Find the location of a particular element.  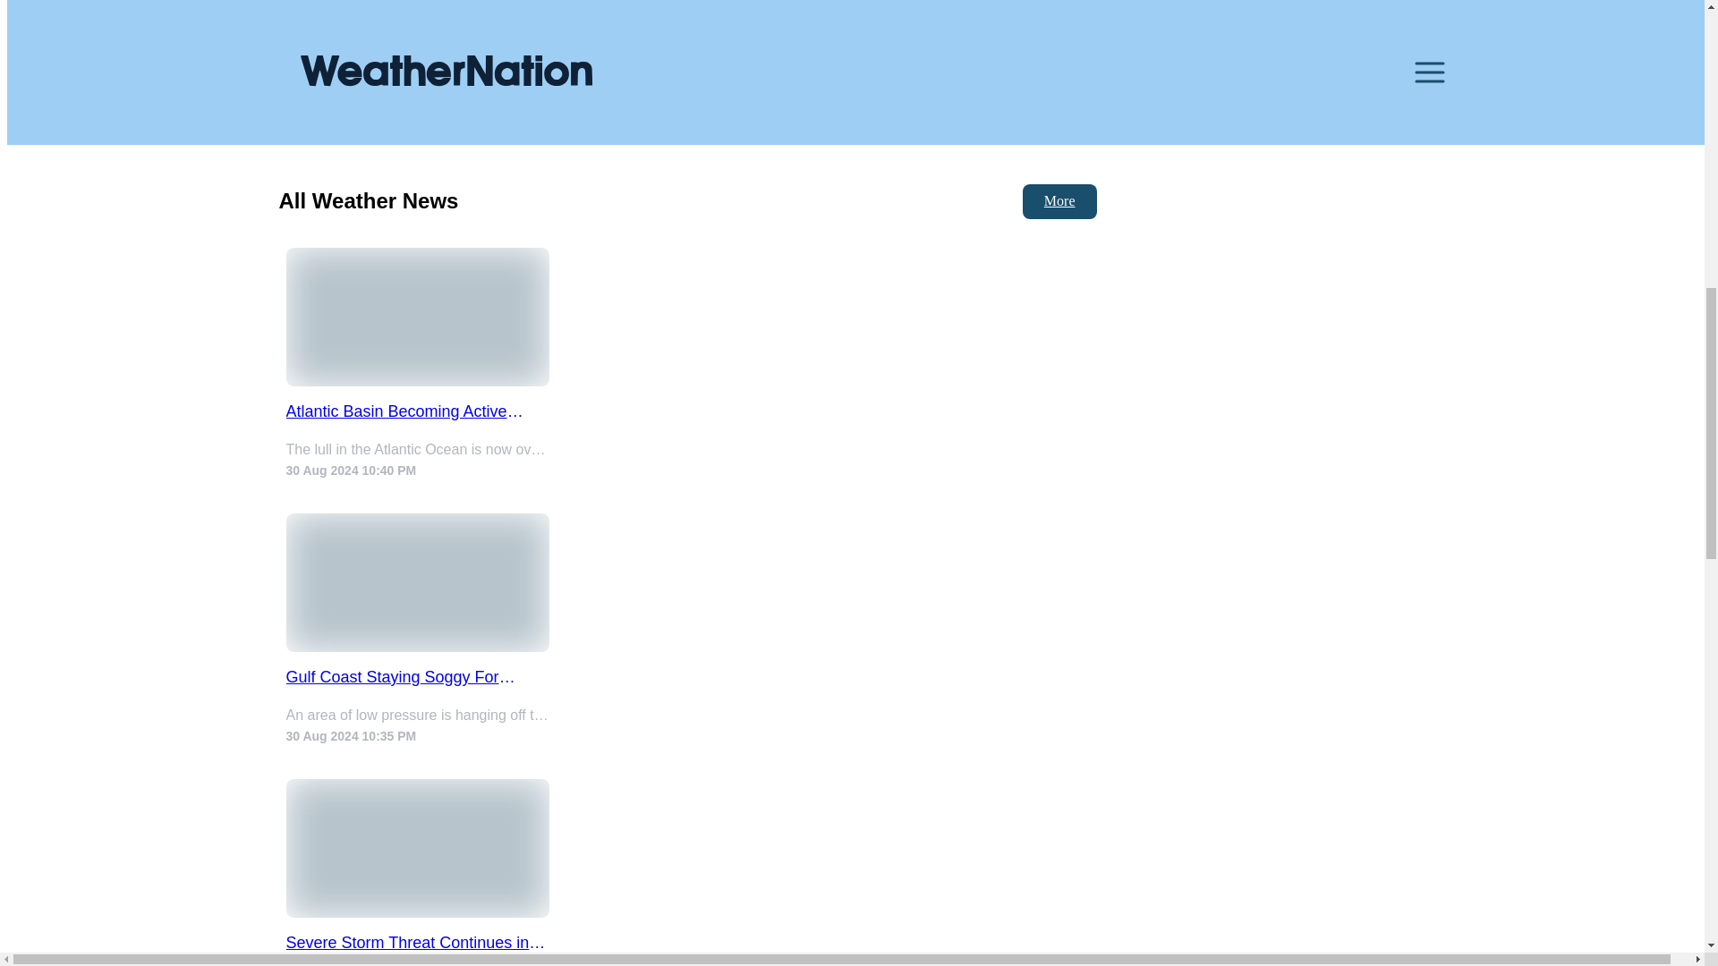

Gulf Coast Staying Soggy For Awhile is located at coordinates (418, 677).